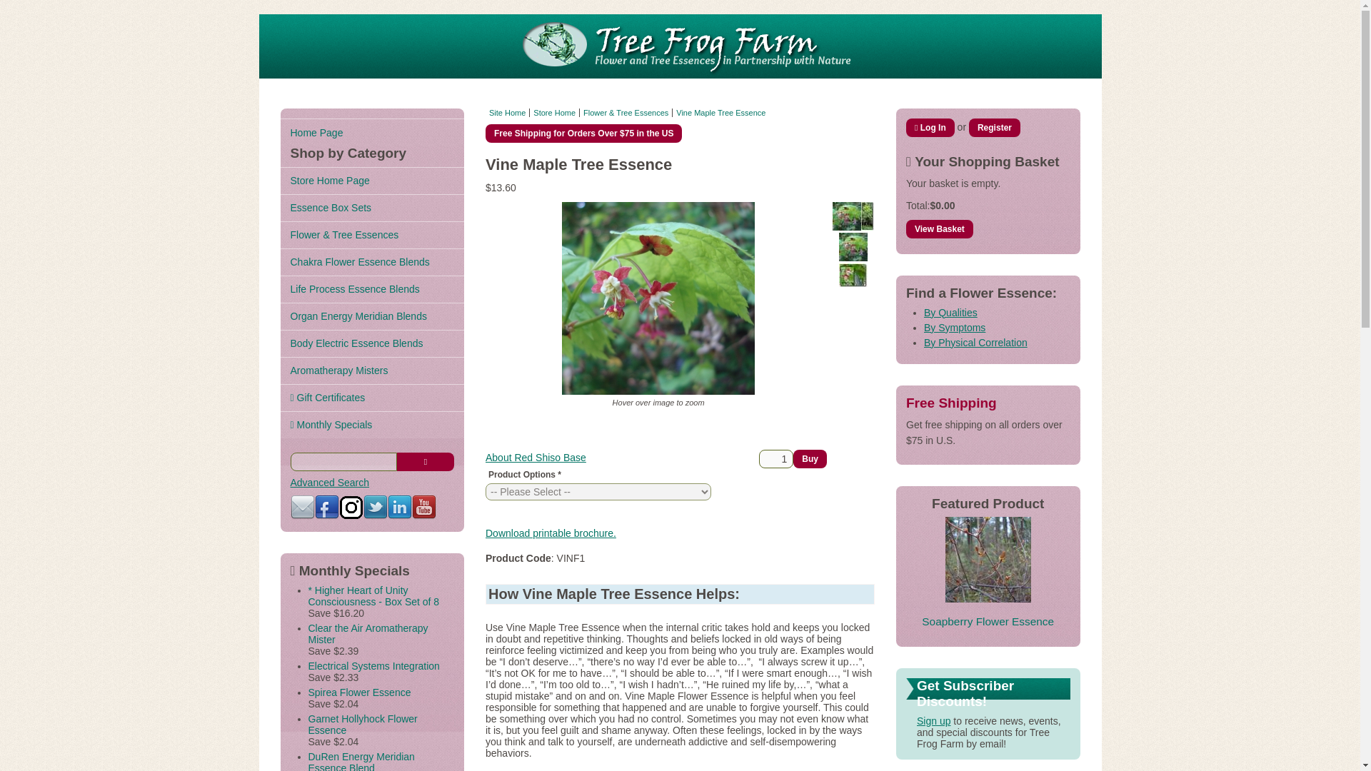  What do you see at coordinates (371, 132) in the screenshot?
I see `Home Page` at bounding box center [371, 132].